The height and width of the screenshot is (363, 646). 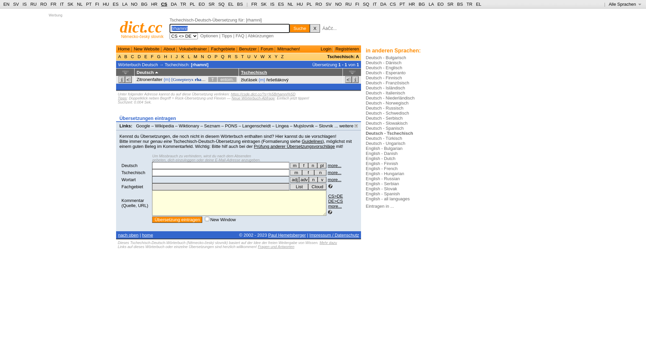 I want to click on C, so click(x=133, y=56).